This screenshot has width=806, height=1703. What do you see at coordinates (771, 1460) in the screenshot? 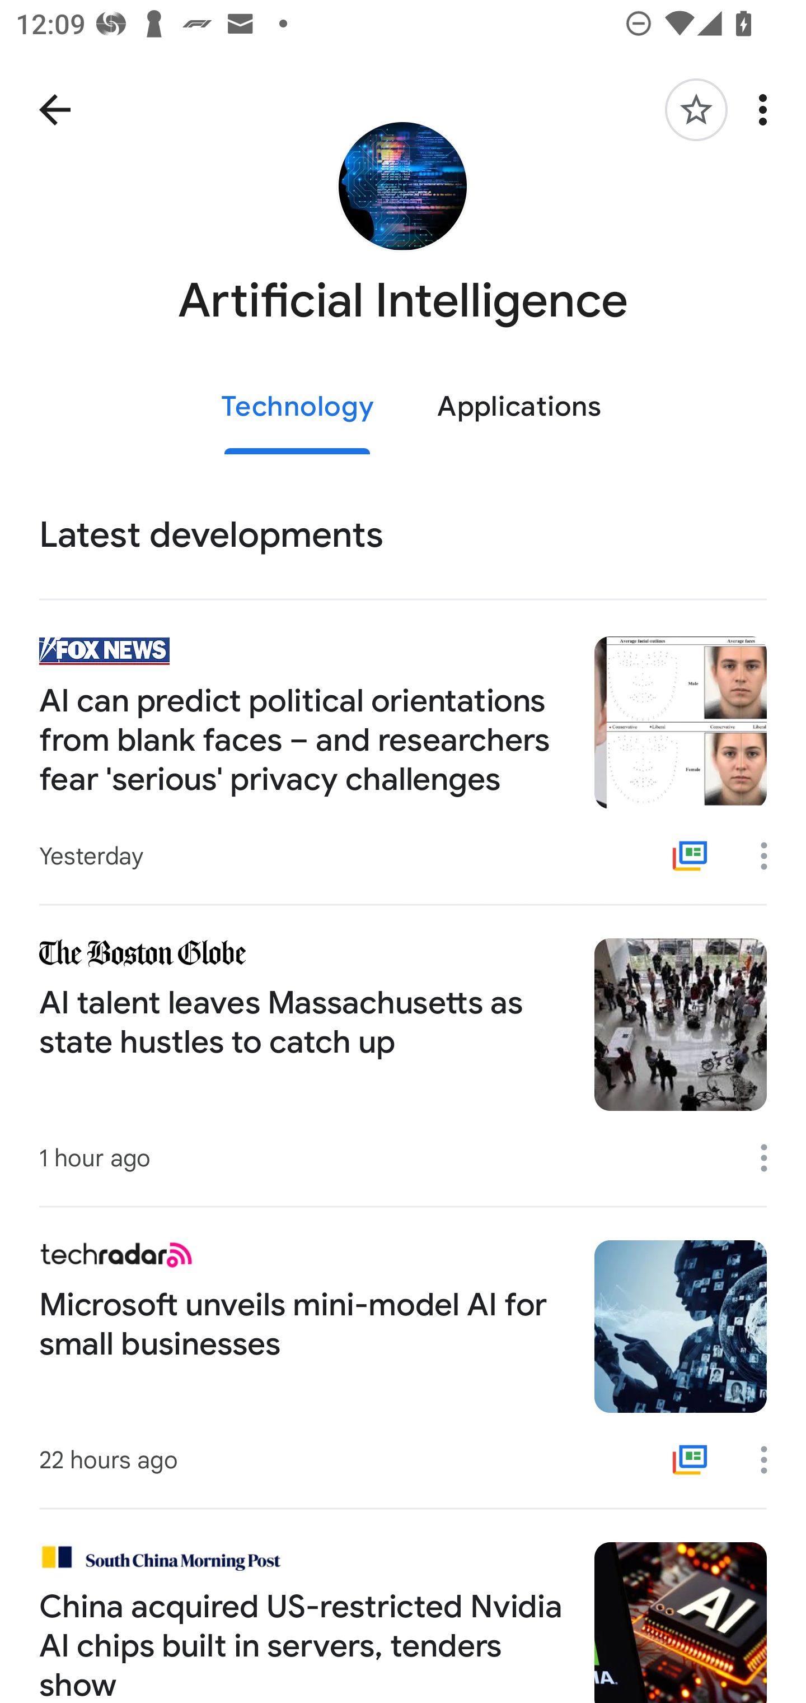
I see `More options` at bounding box center [771, 1460].